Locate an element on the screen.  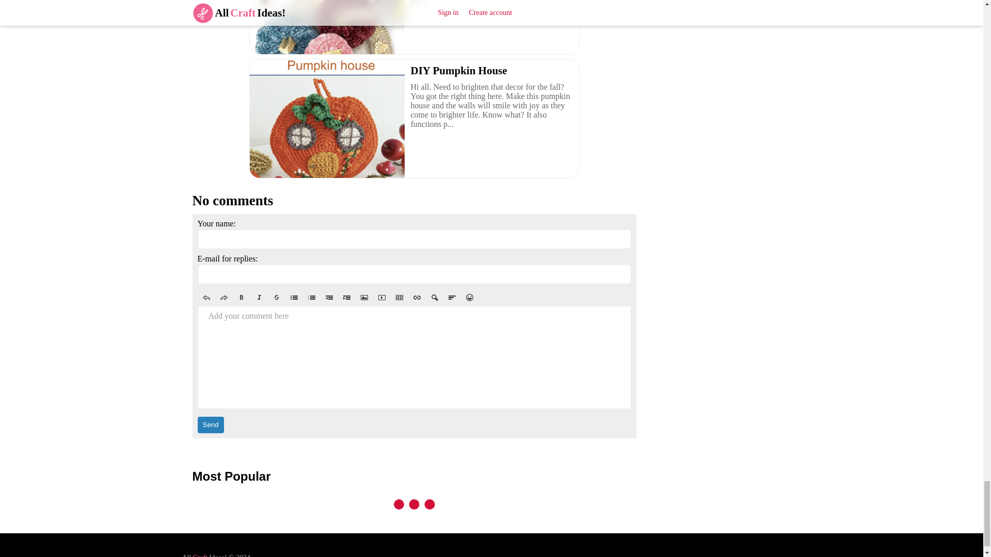
Insert Video is located at coordinates (381, 297).